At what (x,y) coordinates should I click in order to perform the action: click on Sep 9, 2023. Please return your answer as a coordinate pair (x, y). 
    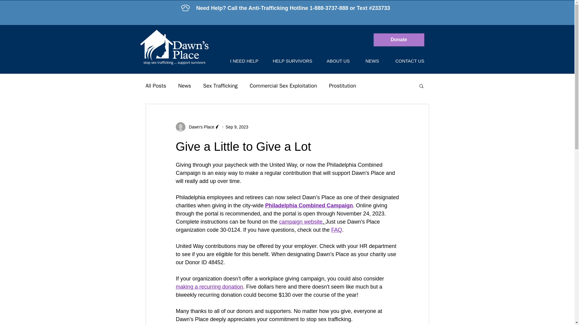
    Looking at the image, I should click on (237, 127).